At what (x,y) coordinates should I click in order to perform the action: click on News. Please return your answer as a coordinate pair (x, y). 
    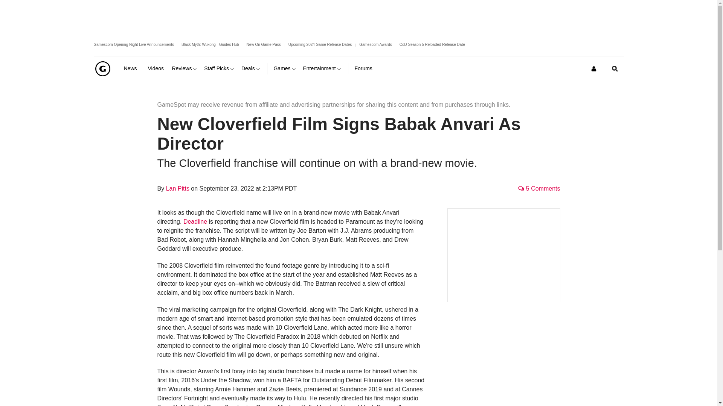
    Looking at the image, I should click on (133, 68).